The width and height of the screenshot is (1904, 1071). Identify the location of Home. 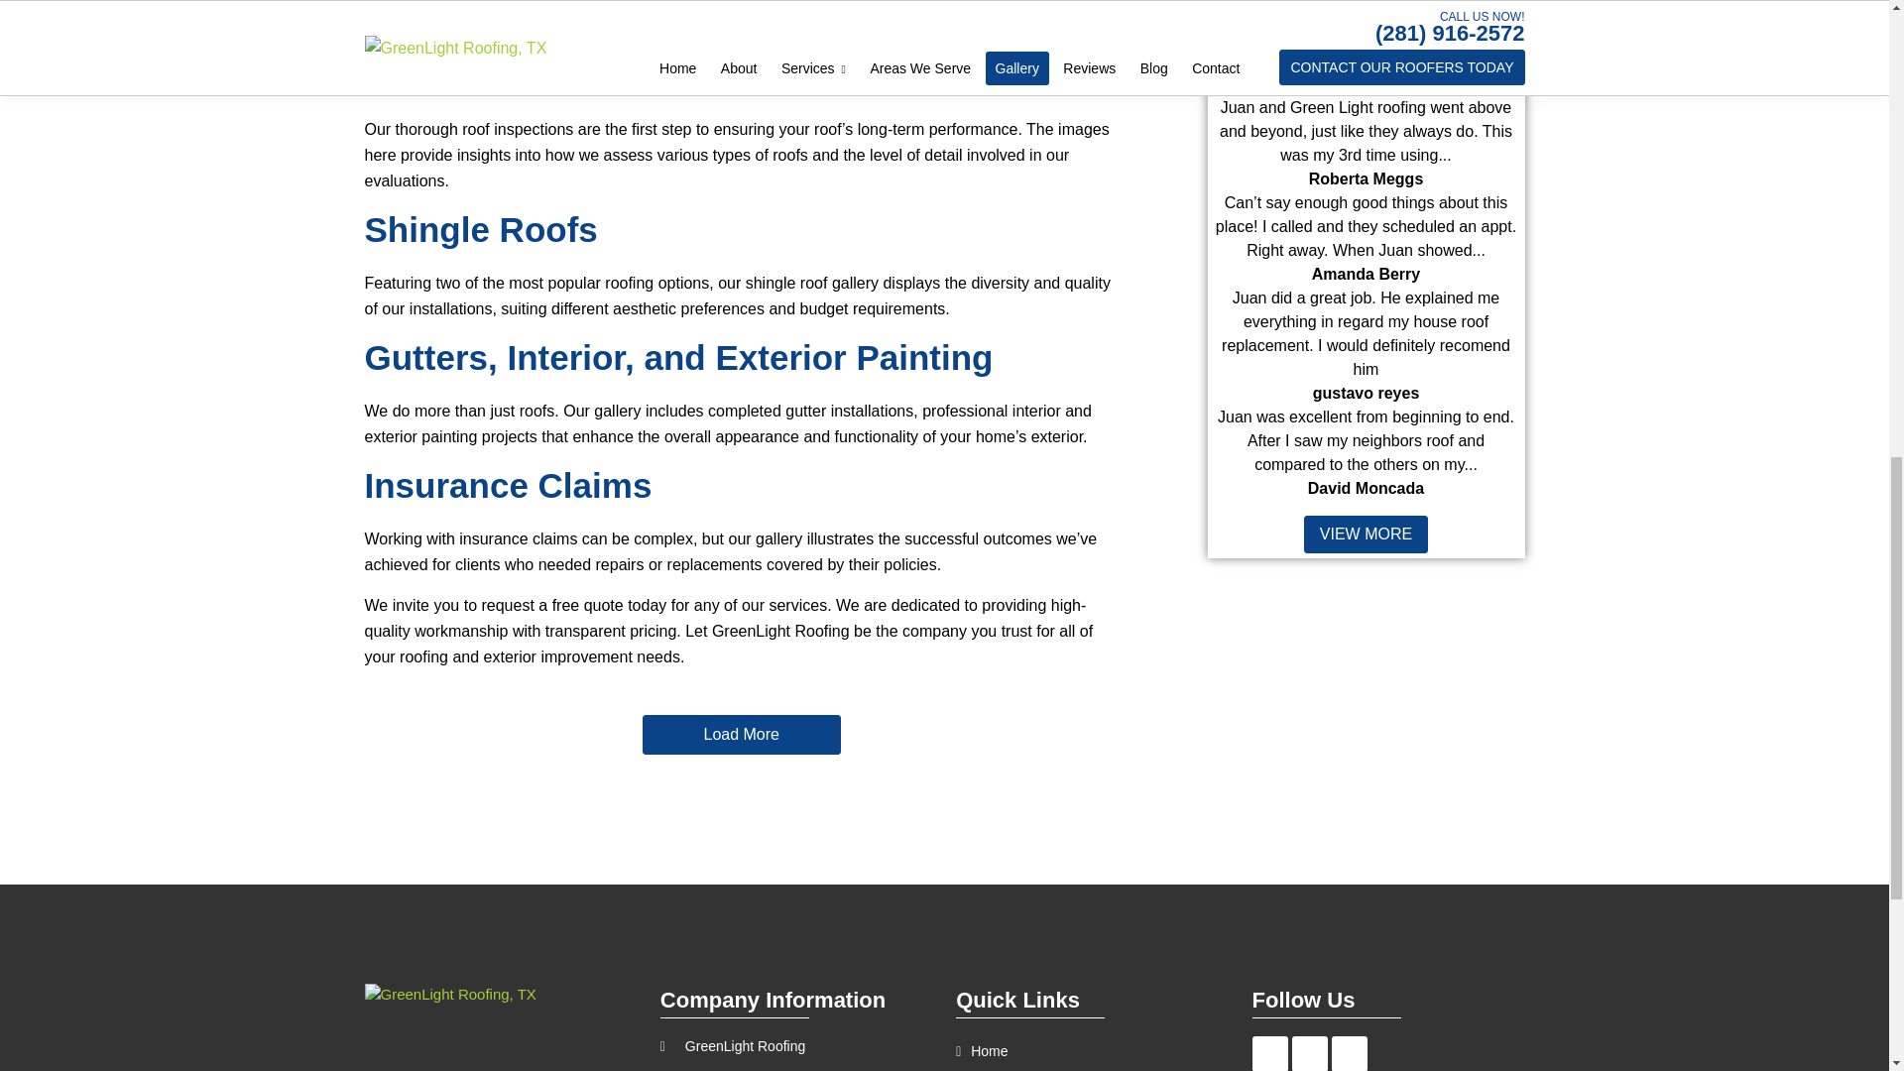
(1091, 1051).